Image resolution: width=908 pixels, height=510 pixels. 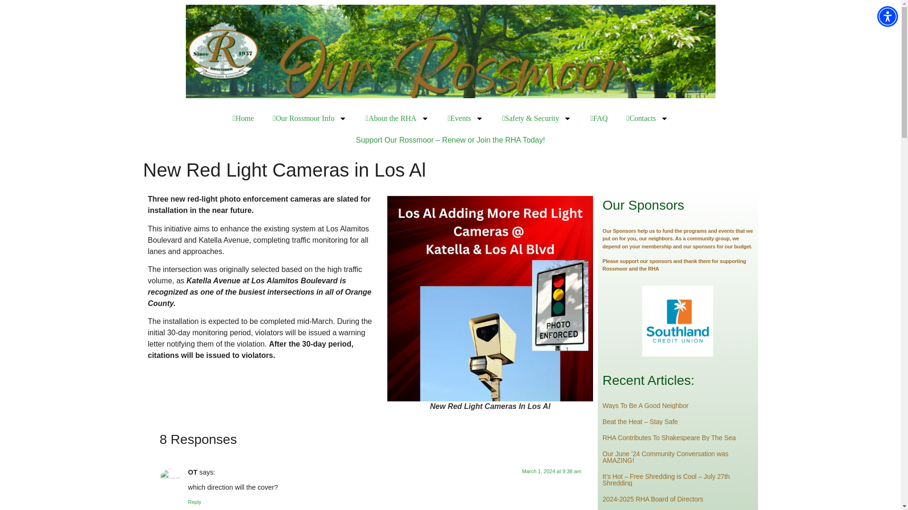 I want to click on Home, so click(x=243, y=118).